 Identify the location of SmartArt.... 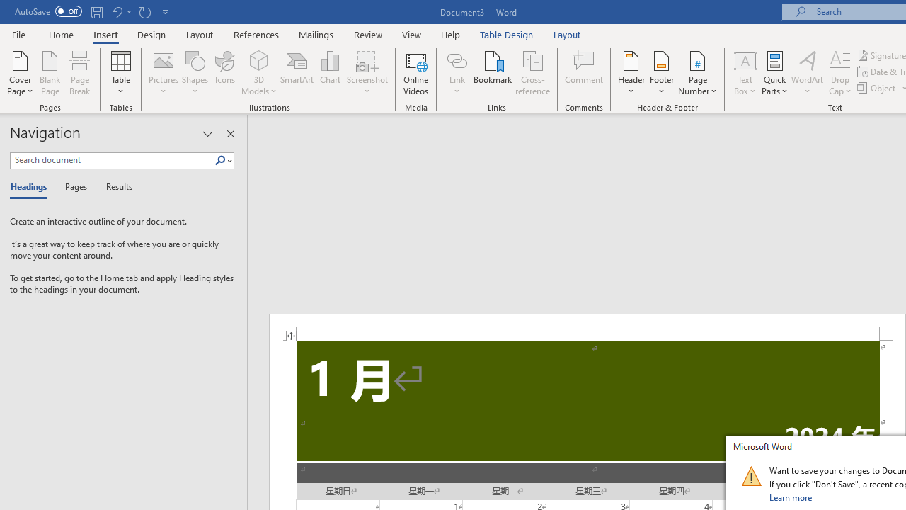
(297, 72).